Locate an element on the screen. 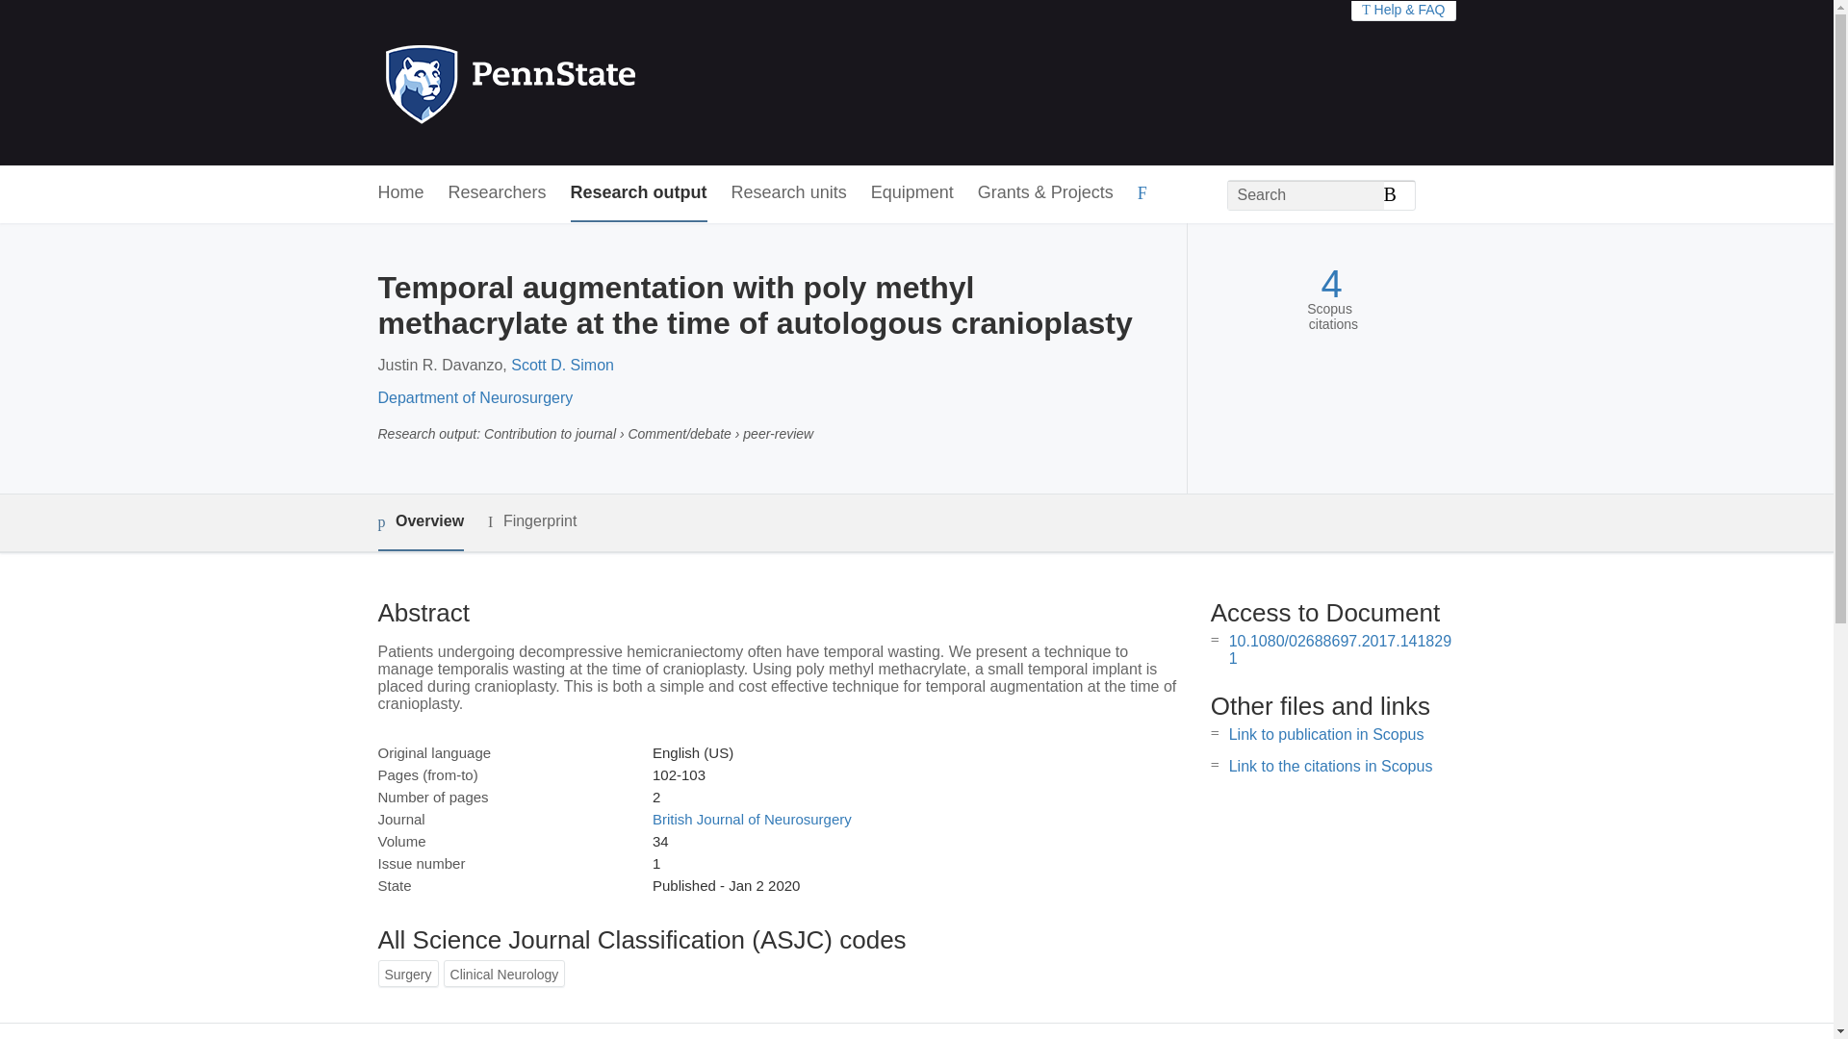 Image resolution: width=1848 pixels, height=1039 pixels. Fingerprint is located at coordinates (531, 521).